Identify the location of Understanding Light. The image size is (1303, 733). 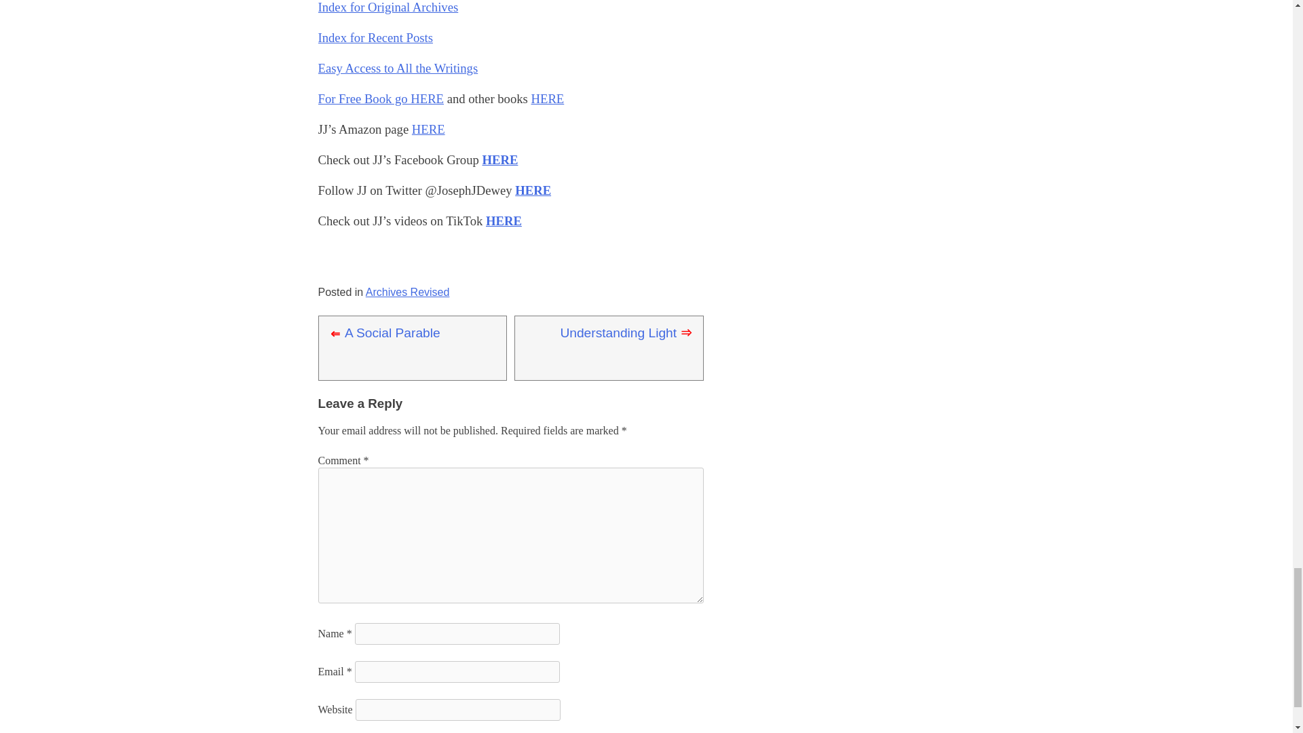
(618, 333).